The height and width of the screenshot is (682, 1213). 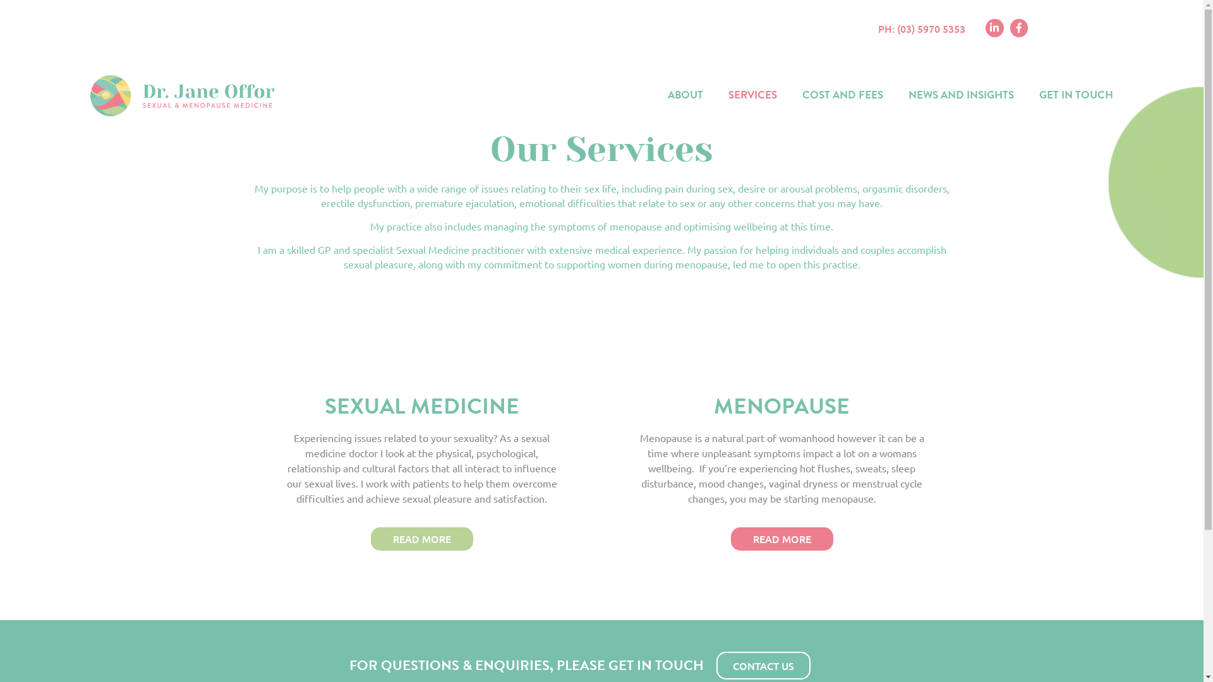 I want to click on GET IN TOUCH, so click(x=1077, y=95).